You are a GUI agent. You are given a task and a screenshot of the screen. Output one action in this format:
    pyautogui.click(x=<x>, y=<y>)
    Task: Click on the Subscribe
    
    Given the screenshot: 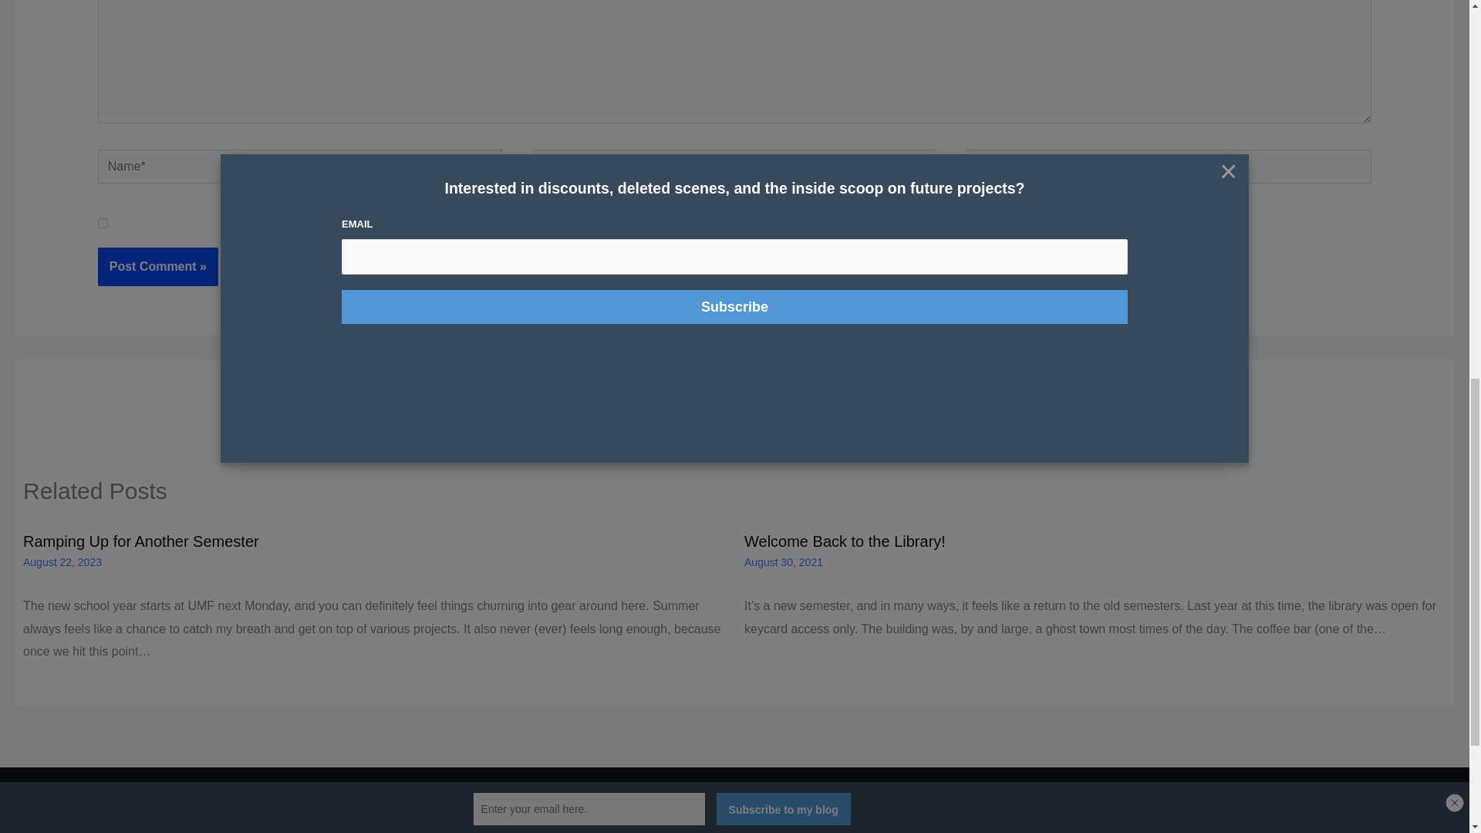 What is the action you would take?
    pyautogui.click(x=754, y=830)
    